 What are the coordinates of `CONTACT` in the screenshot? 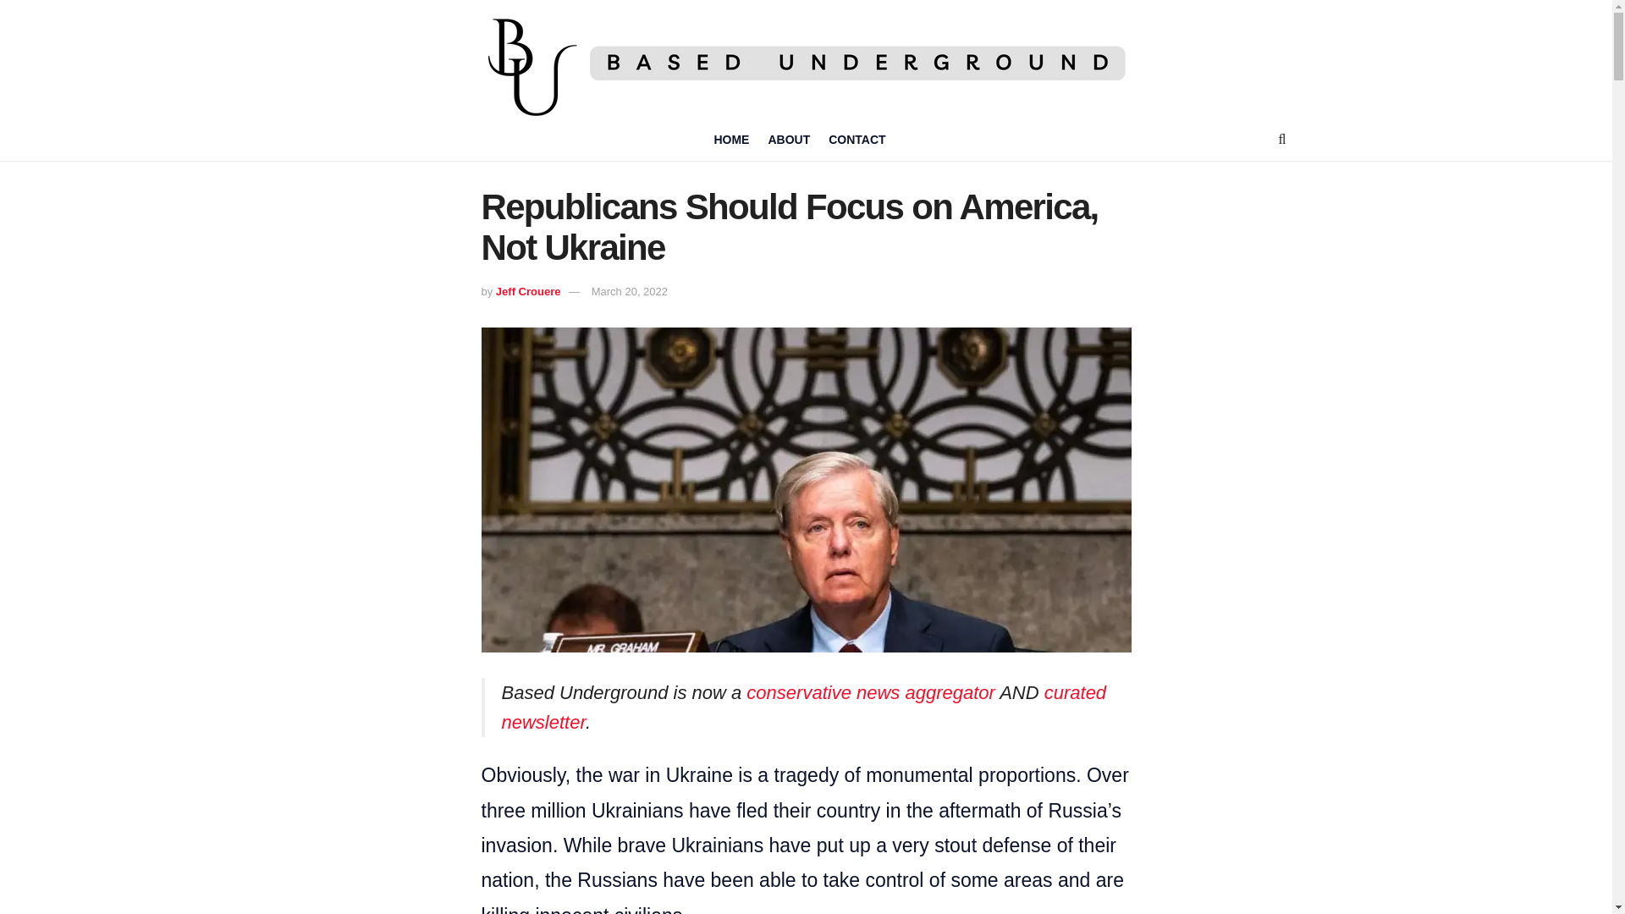 It's located at (857, 140).